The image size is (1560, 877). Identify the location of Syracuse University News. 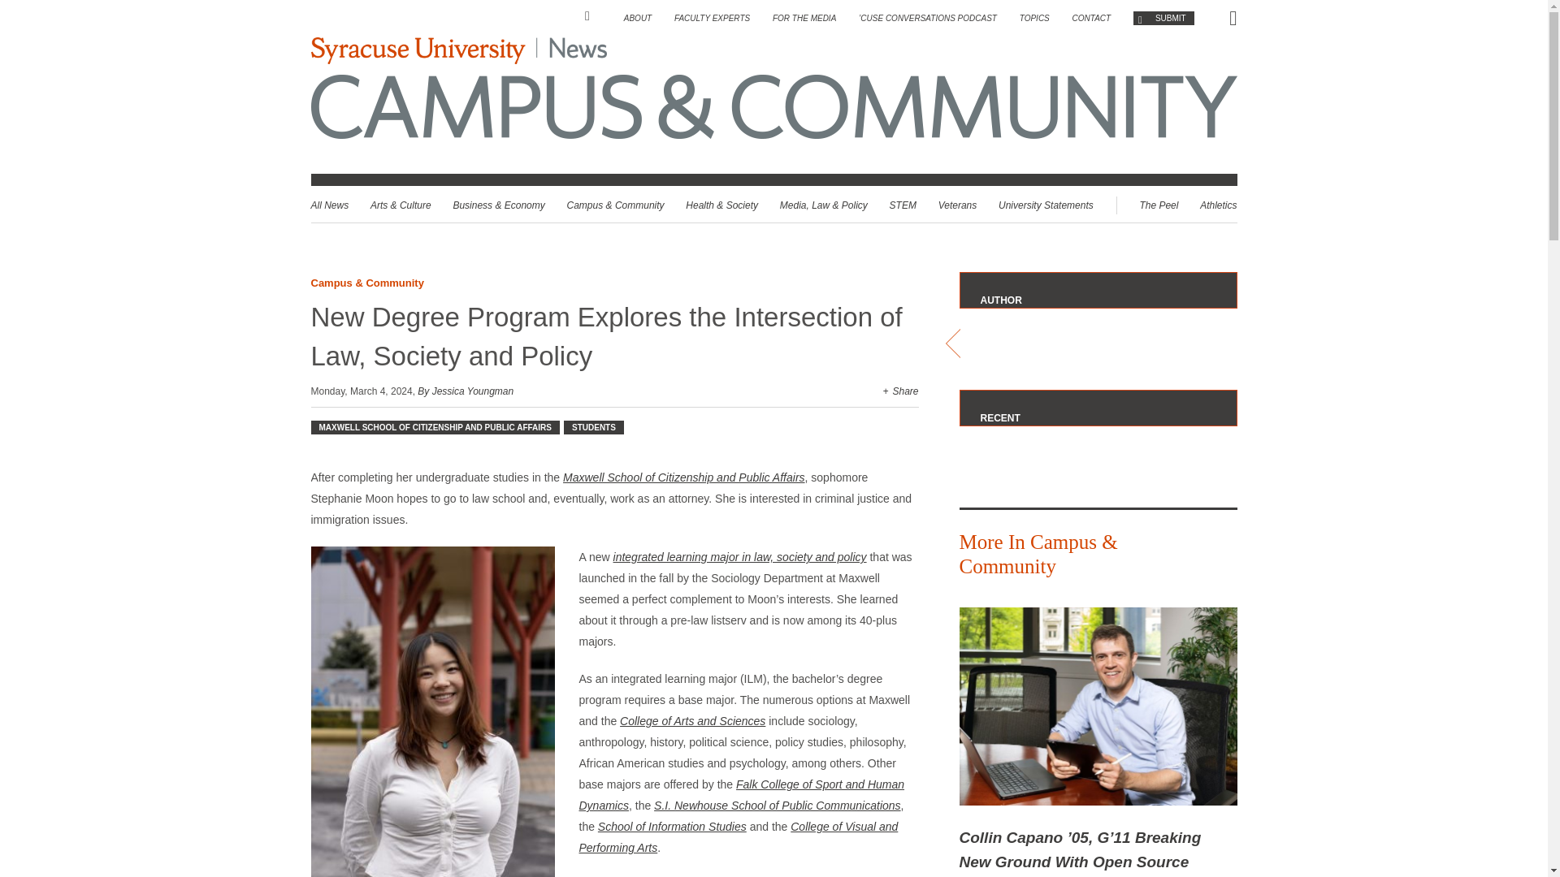
(458, 50).